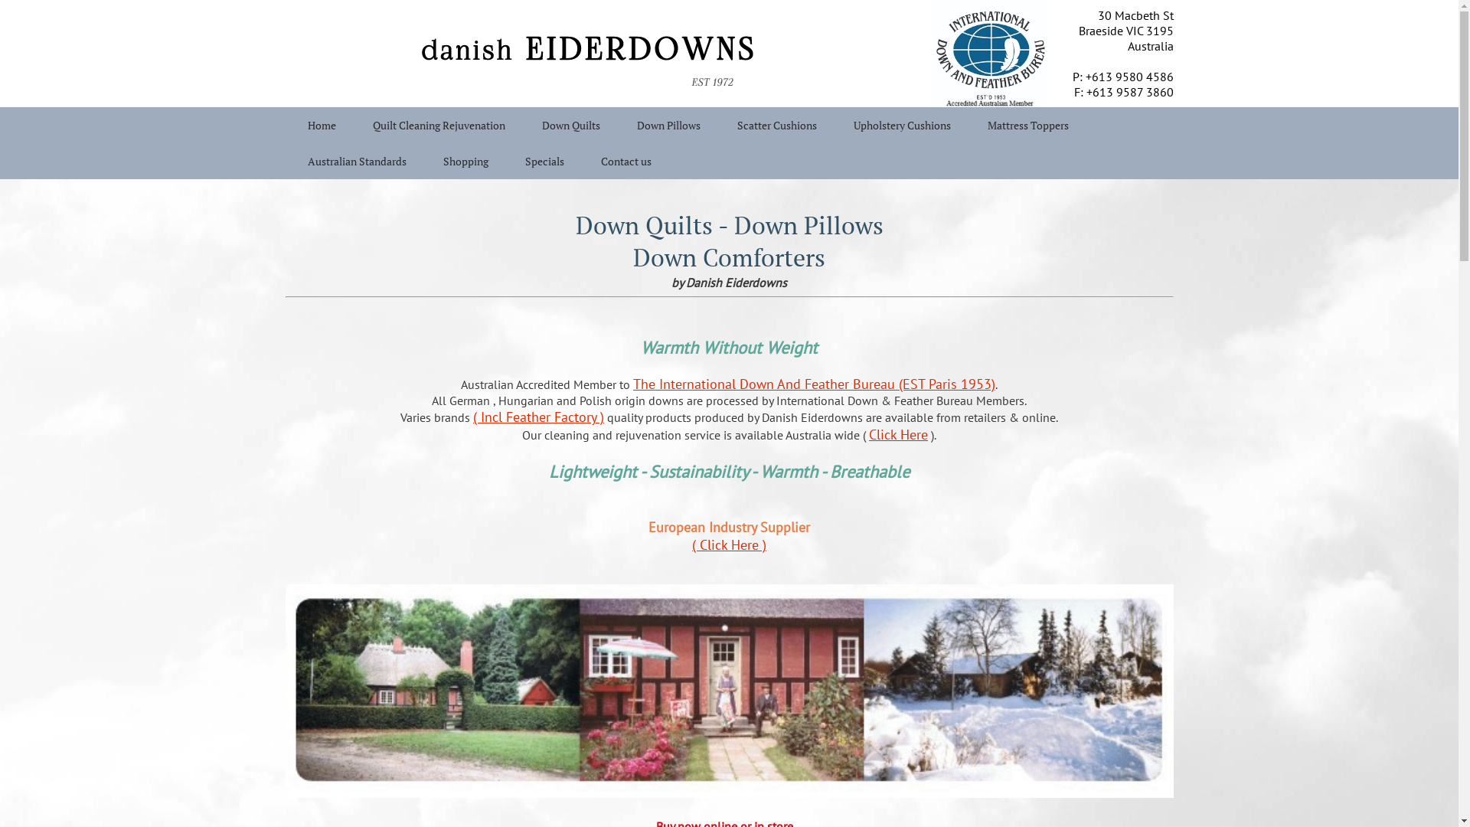 The image size is (1470, 827). I want to click on ( Click Here ), so click(729, 545).